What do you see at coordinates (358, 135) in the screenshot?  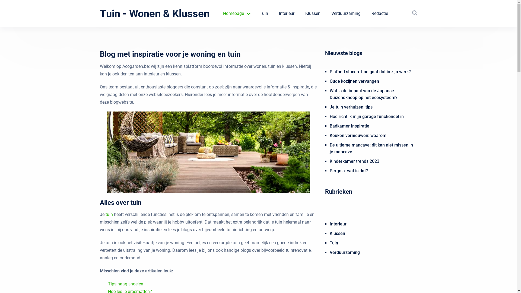 I see `Keuken vernieuwen: waarom` at bounding box center [358, 135].